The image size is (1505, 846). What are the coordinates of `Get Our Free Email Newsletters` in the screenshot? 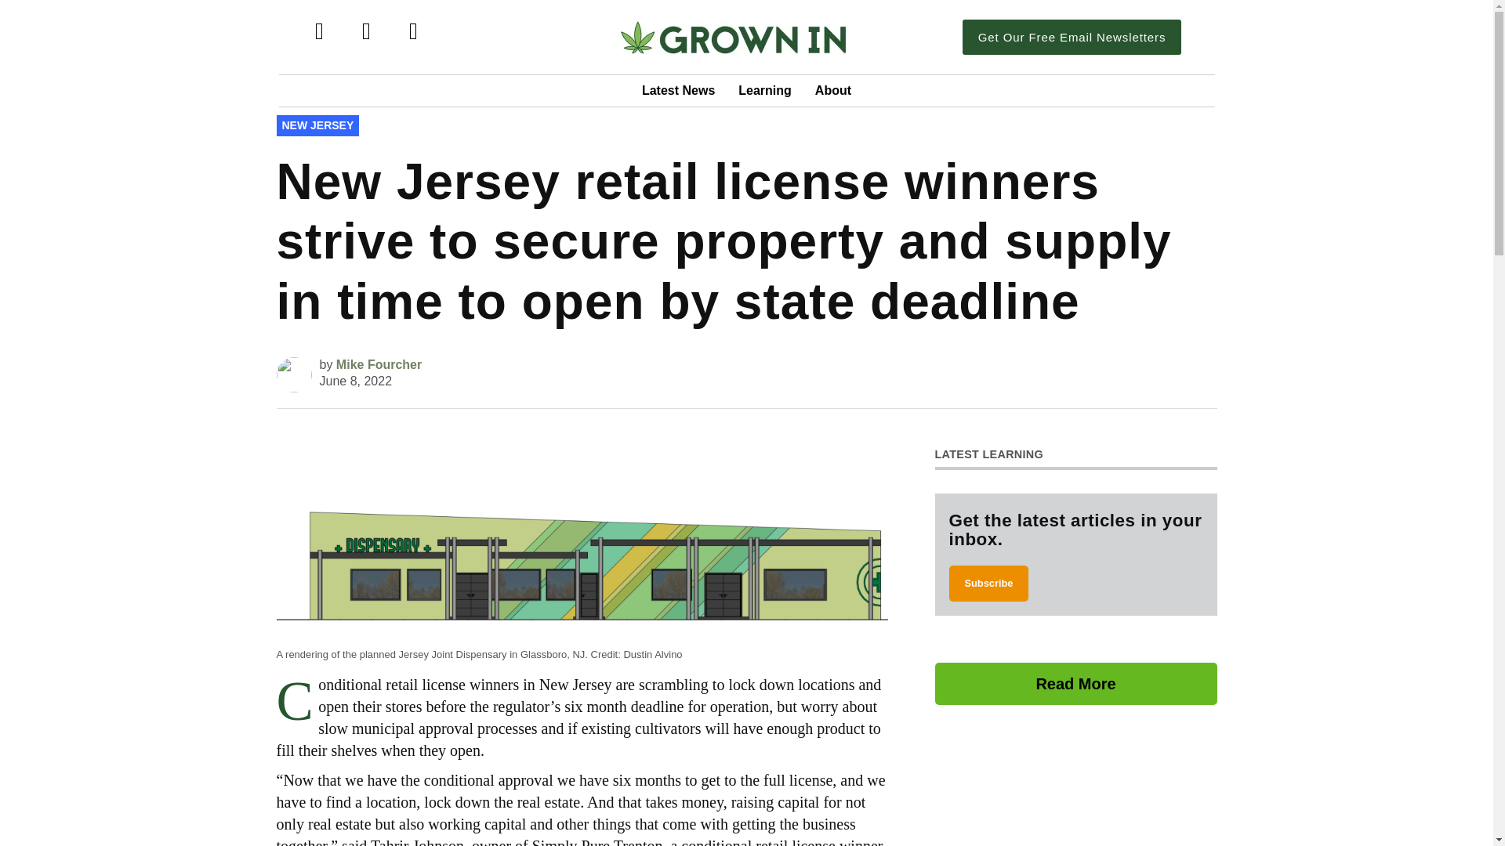 It's located at (1072, 37).